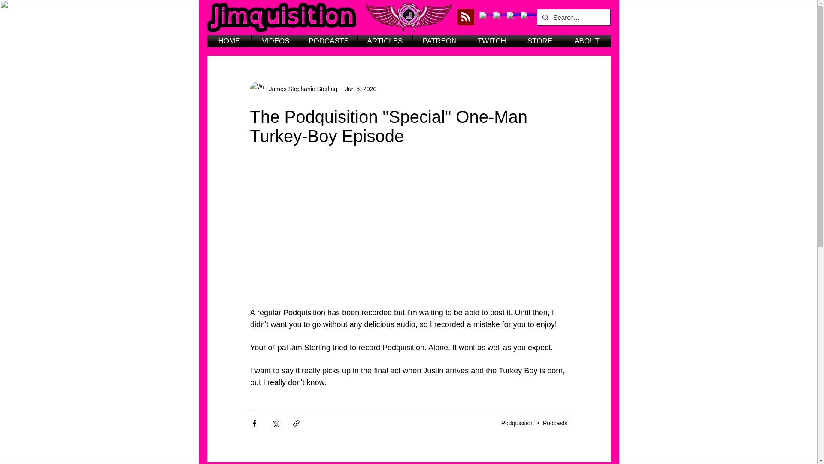 The height and width of the screenshot is (464, 824). Describe the element at coordinates (276, 41) in the screenshot. I see `VIDEOS` at that location.